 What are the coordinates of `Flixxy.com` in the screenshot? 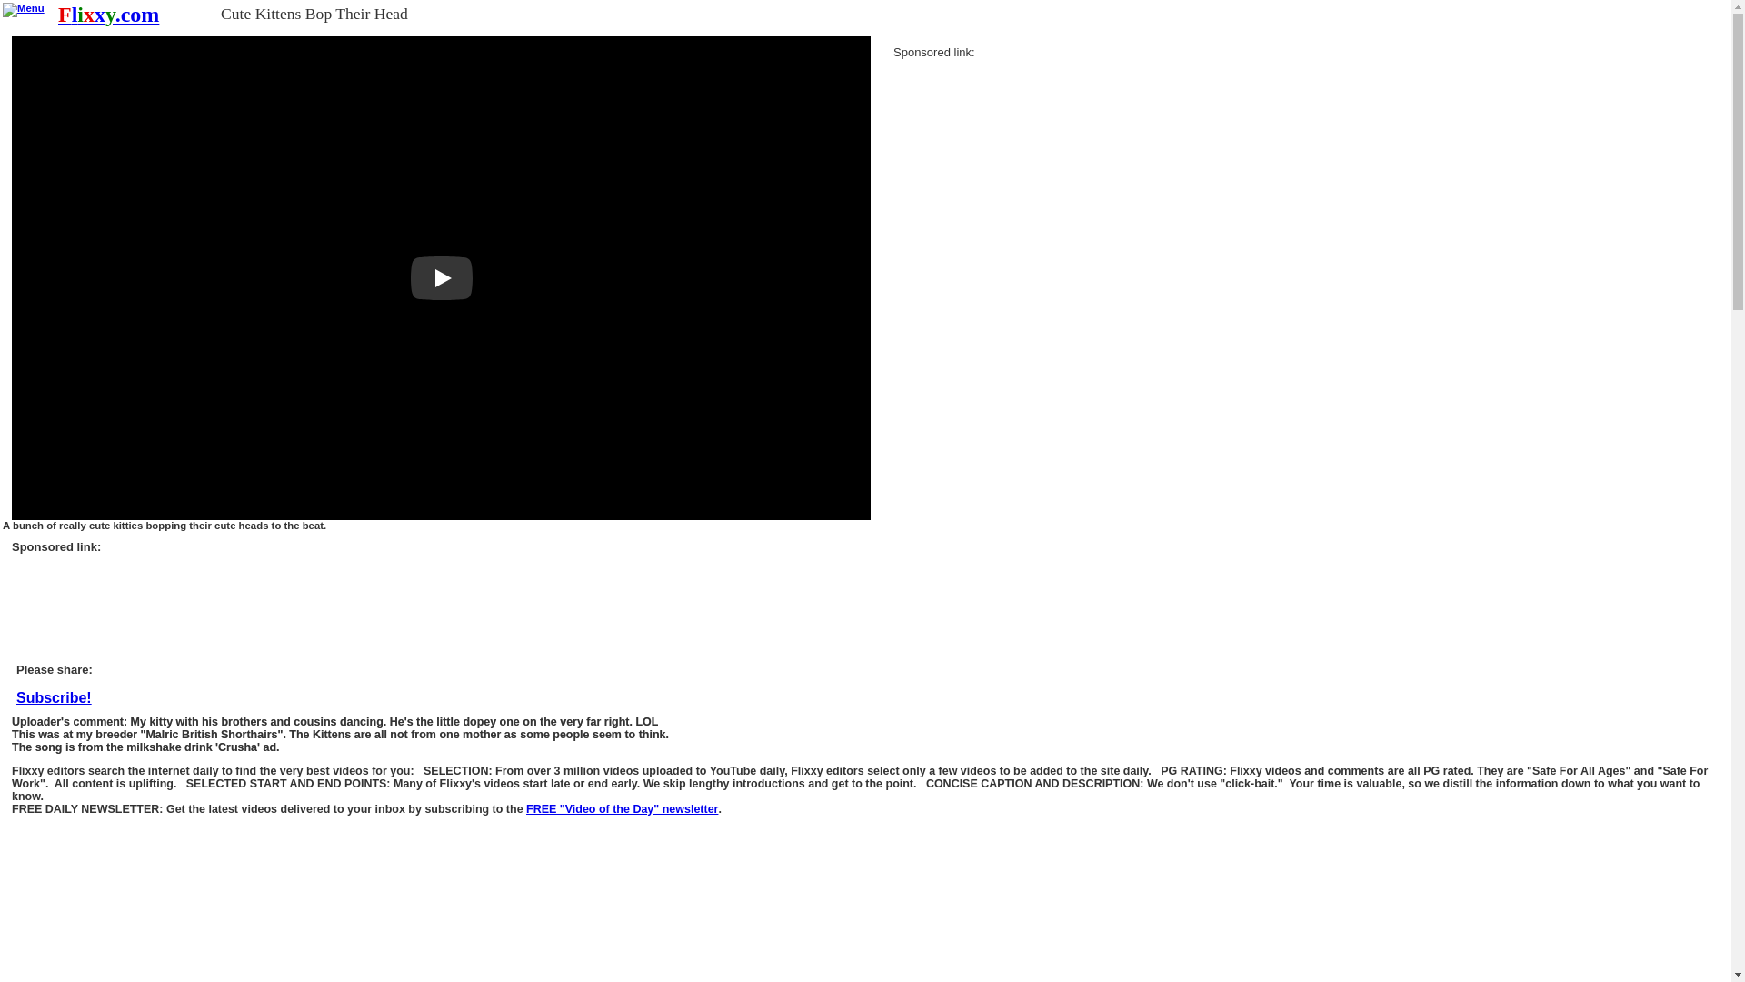 It's located at (107, 15).